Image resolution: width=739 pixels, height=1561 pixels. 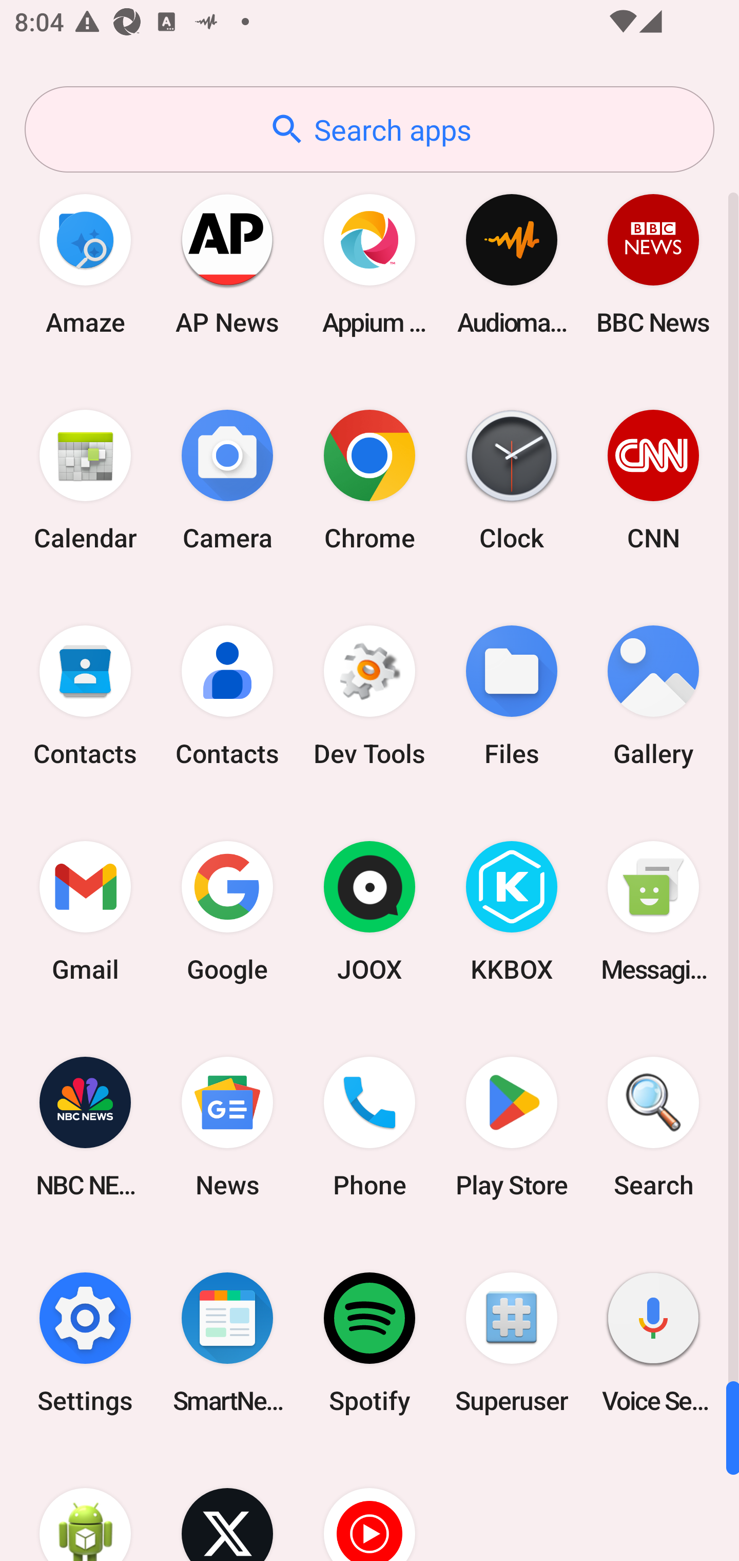 I want to click on Clock, so click(x=511, y=480).